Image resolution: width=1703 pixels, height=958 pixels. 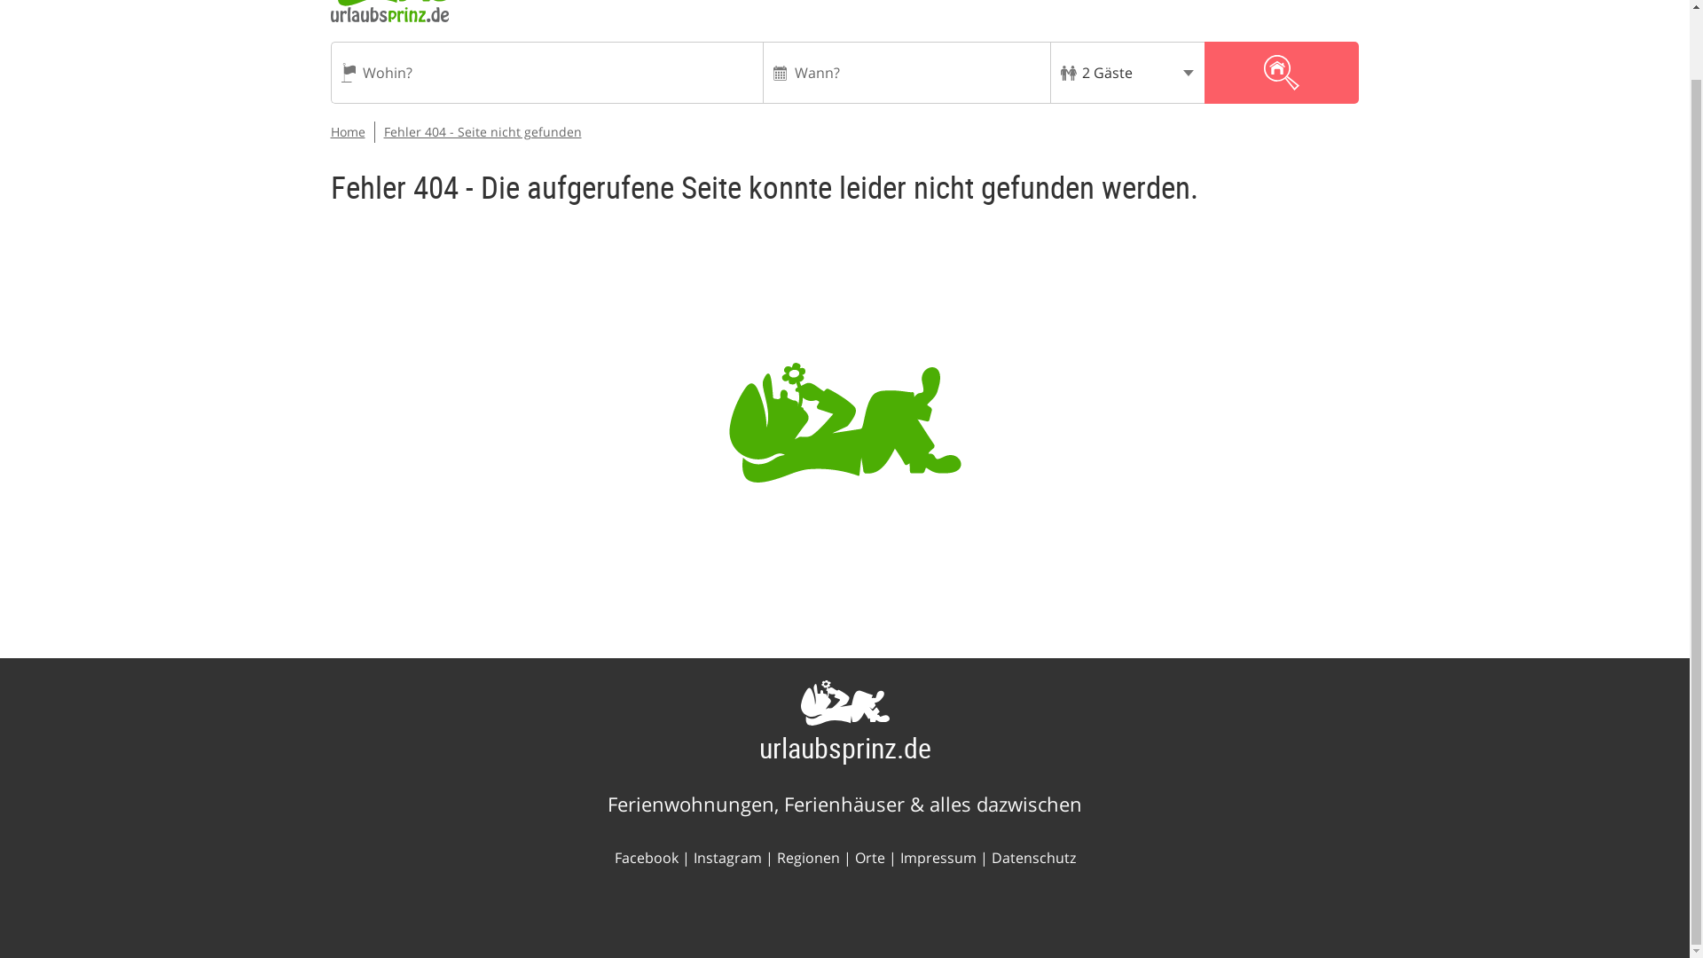 What do you see at coordinates (482, 131) in the screenshot?
I see `Fehler 404 - Seite nicht gefunden` at bounding box center [482, 131].